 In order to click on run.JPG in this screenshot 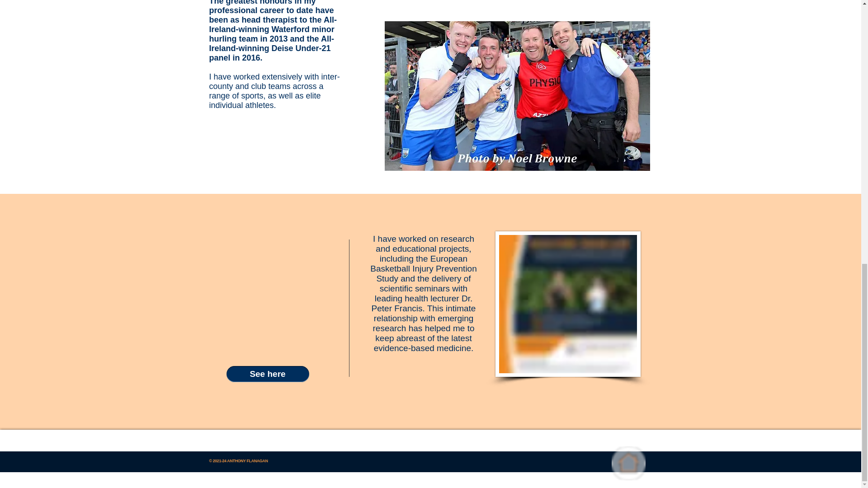, I will do `click(568, 304)`.